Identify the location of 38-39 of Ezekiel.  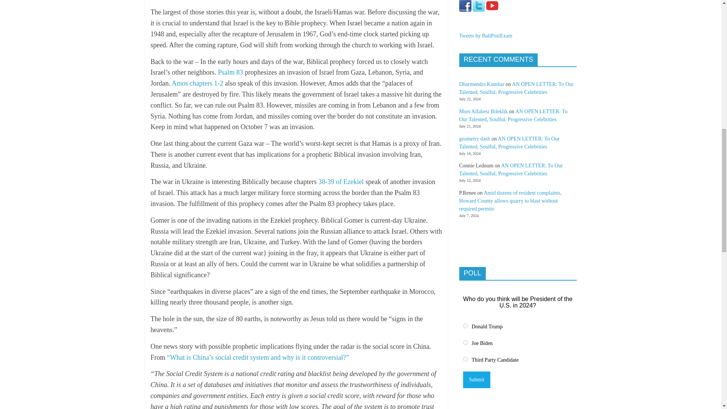
(341, 182).